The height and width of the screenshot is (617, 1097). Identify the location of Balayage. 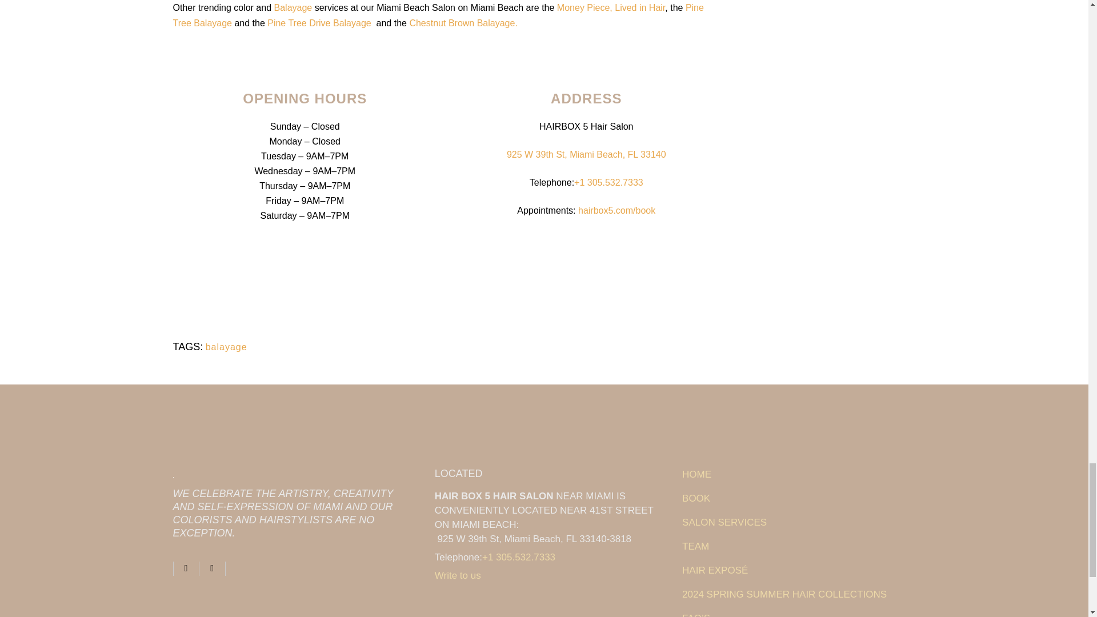
(294, 7).